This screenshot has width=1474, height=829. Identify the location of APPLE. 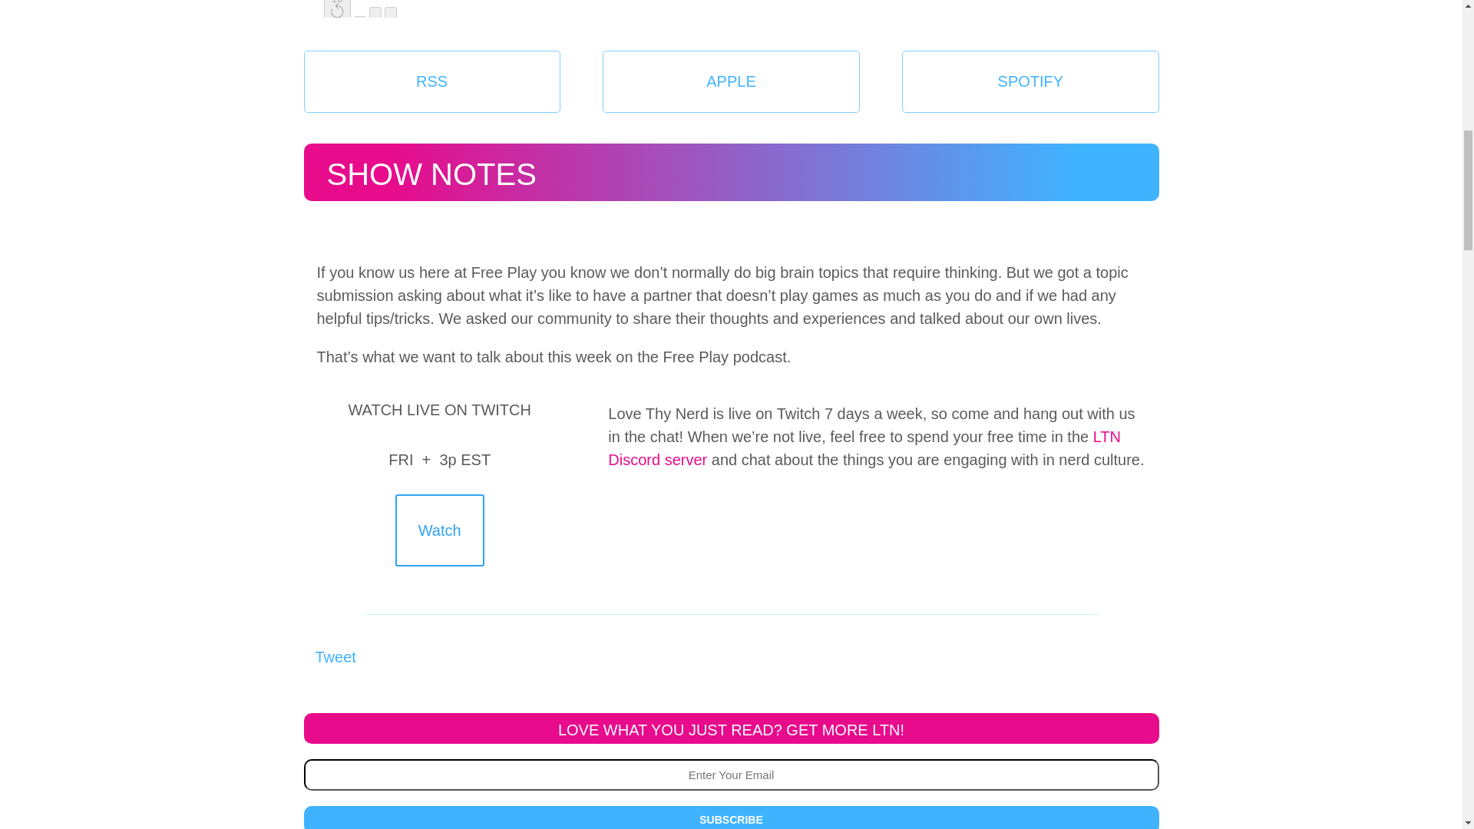
(731, 81).